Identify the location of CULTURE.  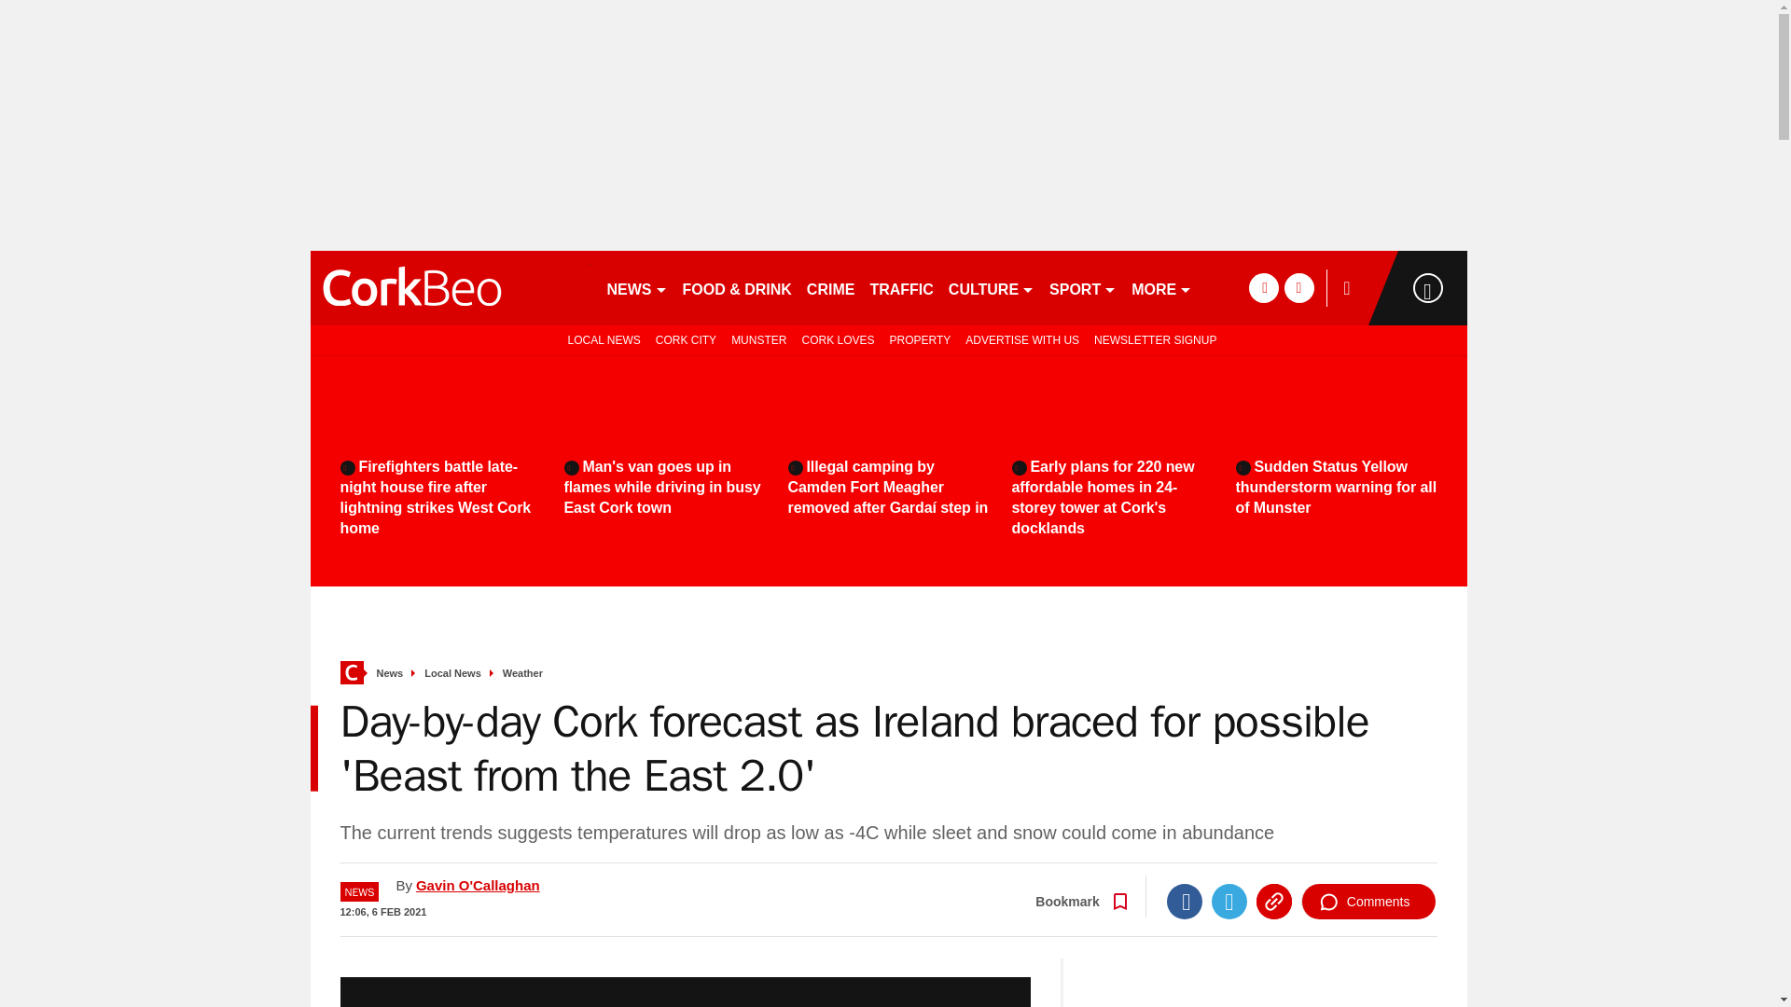
(992, 287).